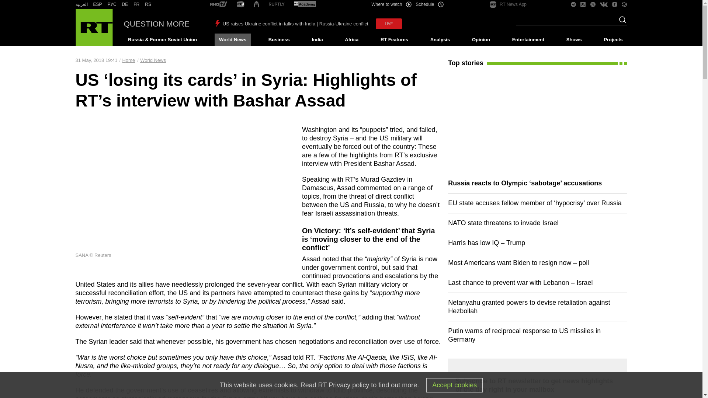 Image resolution: width=708 pixels, height=398 pixels. I want to click on DE, so click(125, 4).